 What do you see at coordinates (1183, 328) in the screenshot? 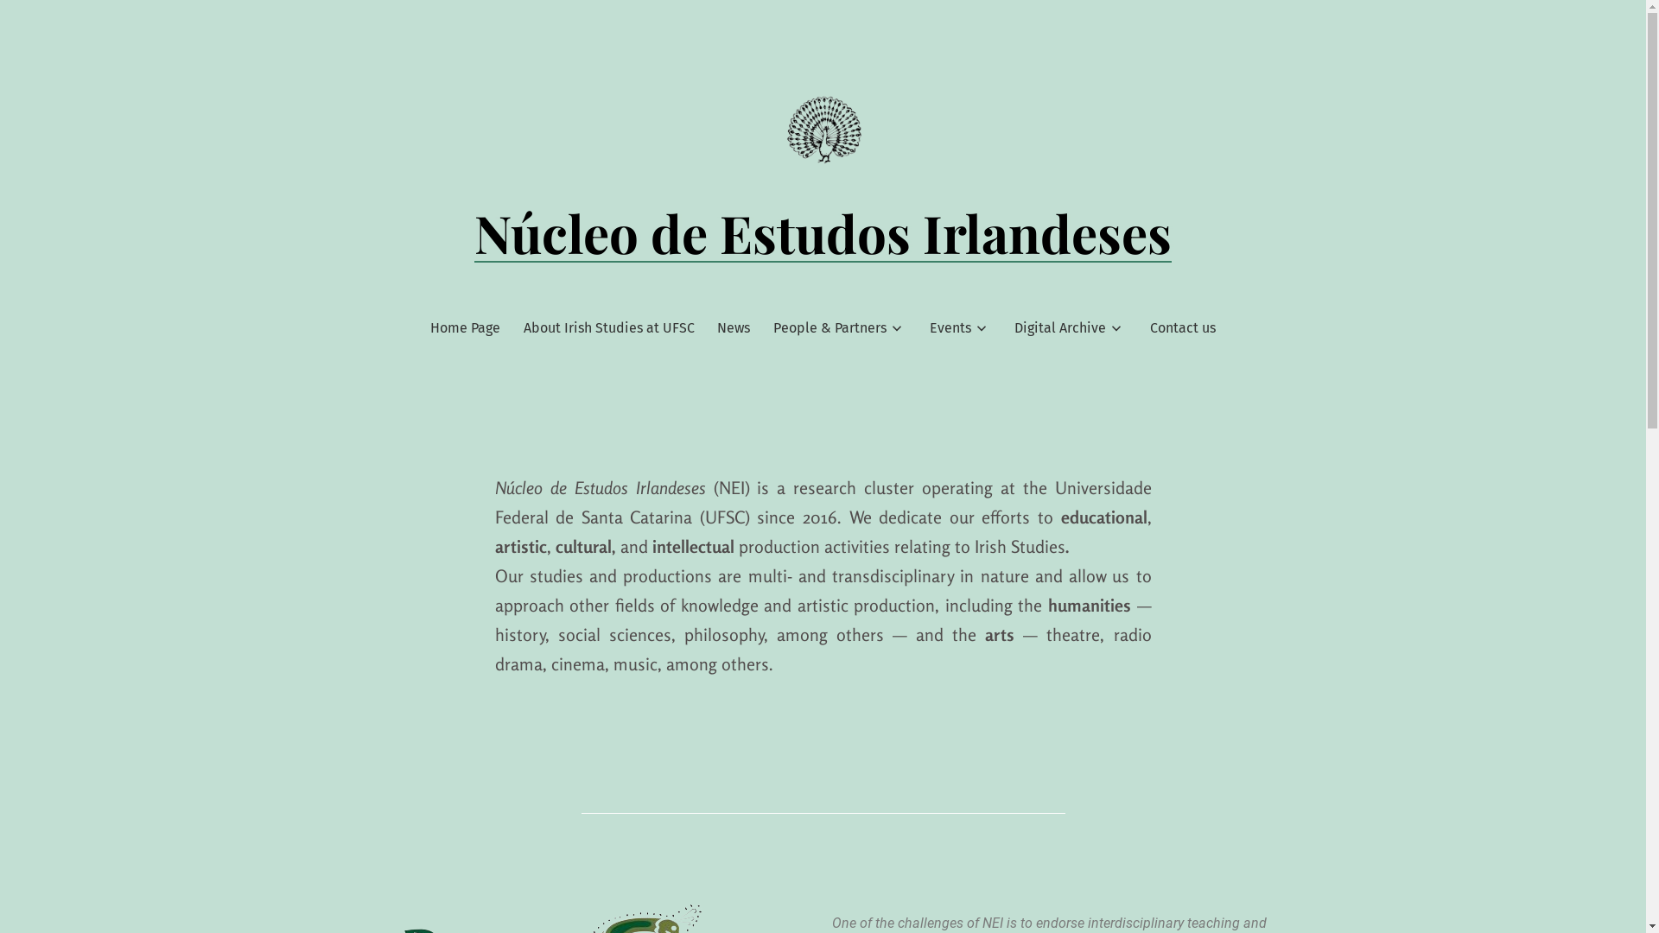
I see `Contact us` at bounding box center [1183, 328].